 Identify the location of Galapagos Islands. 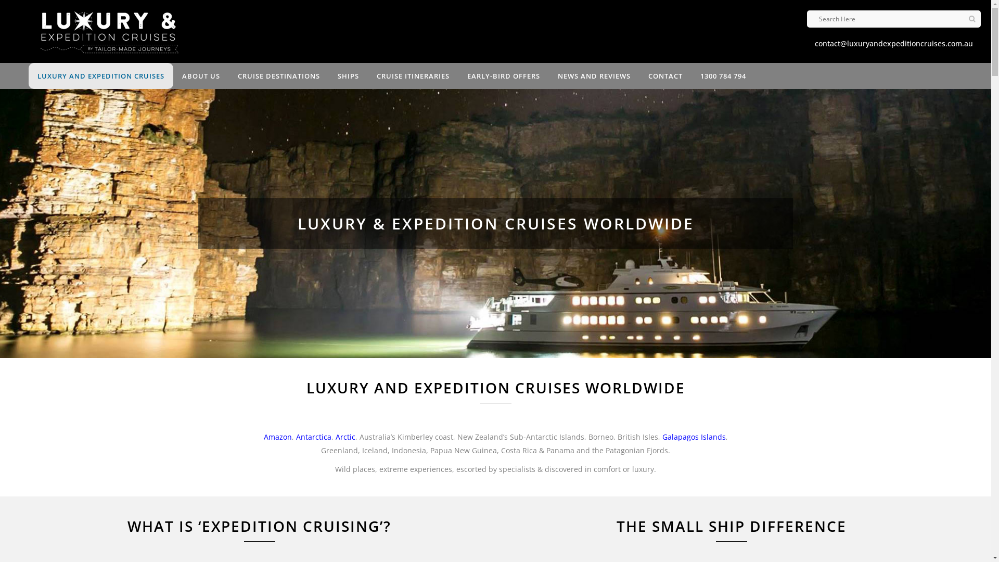
(694, 437).